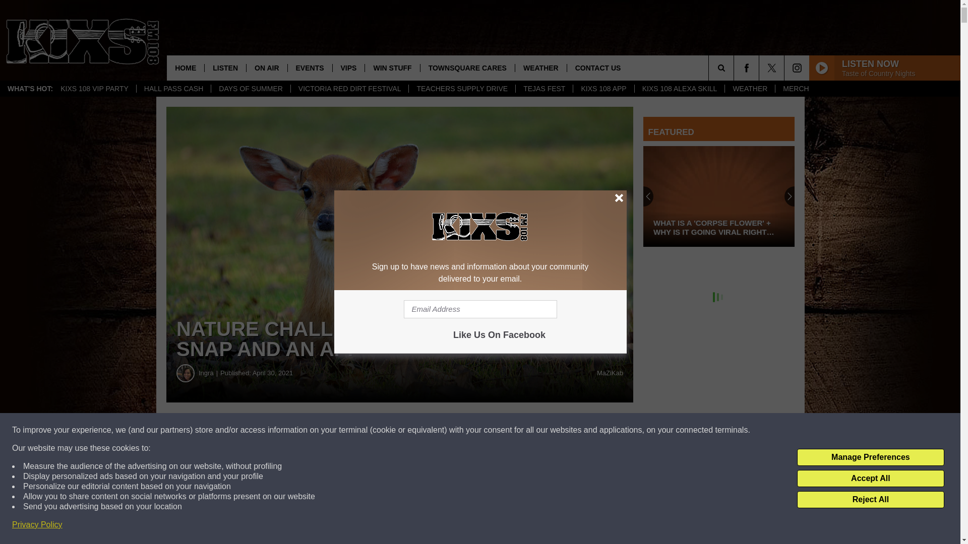  I want to click on KIXS 108 VIP PARTY, so click(95, 89).